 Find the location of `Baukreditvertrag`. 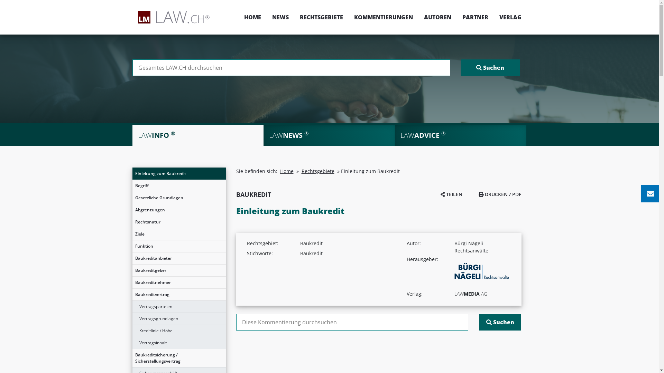

Baukreditvertrag is located at coordinates (179, 295).